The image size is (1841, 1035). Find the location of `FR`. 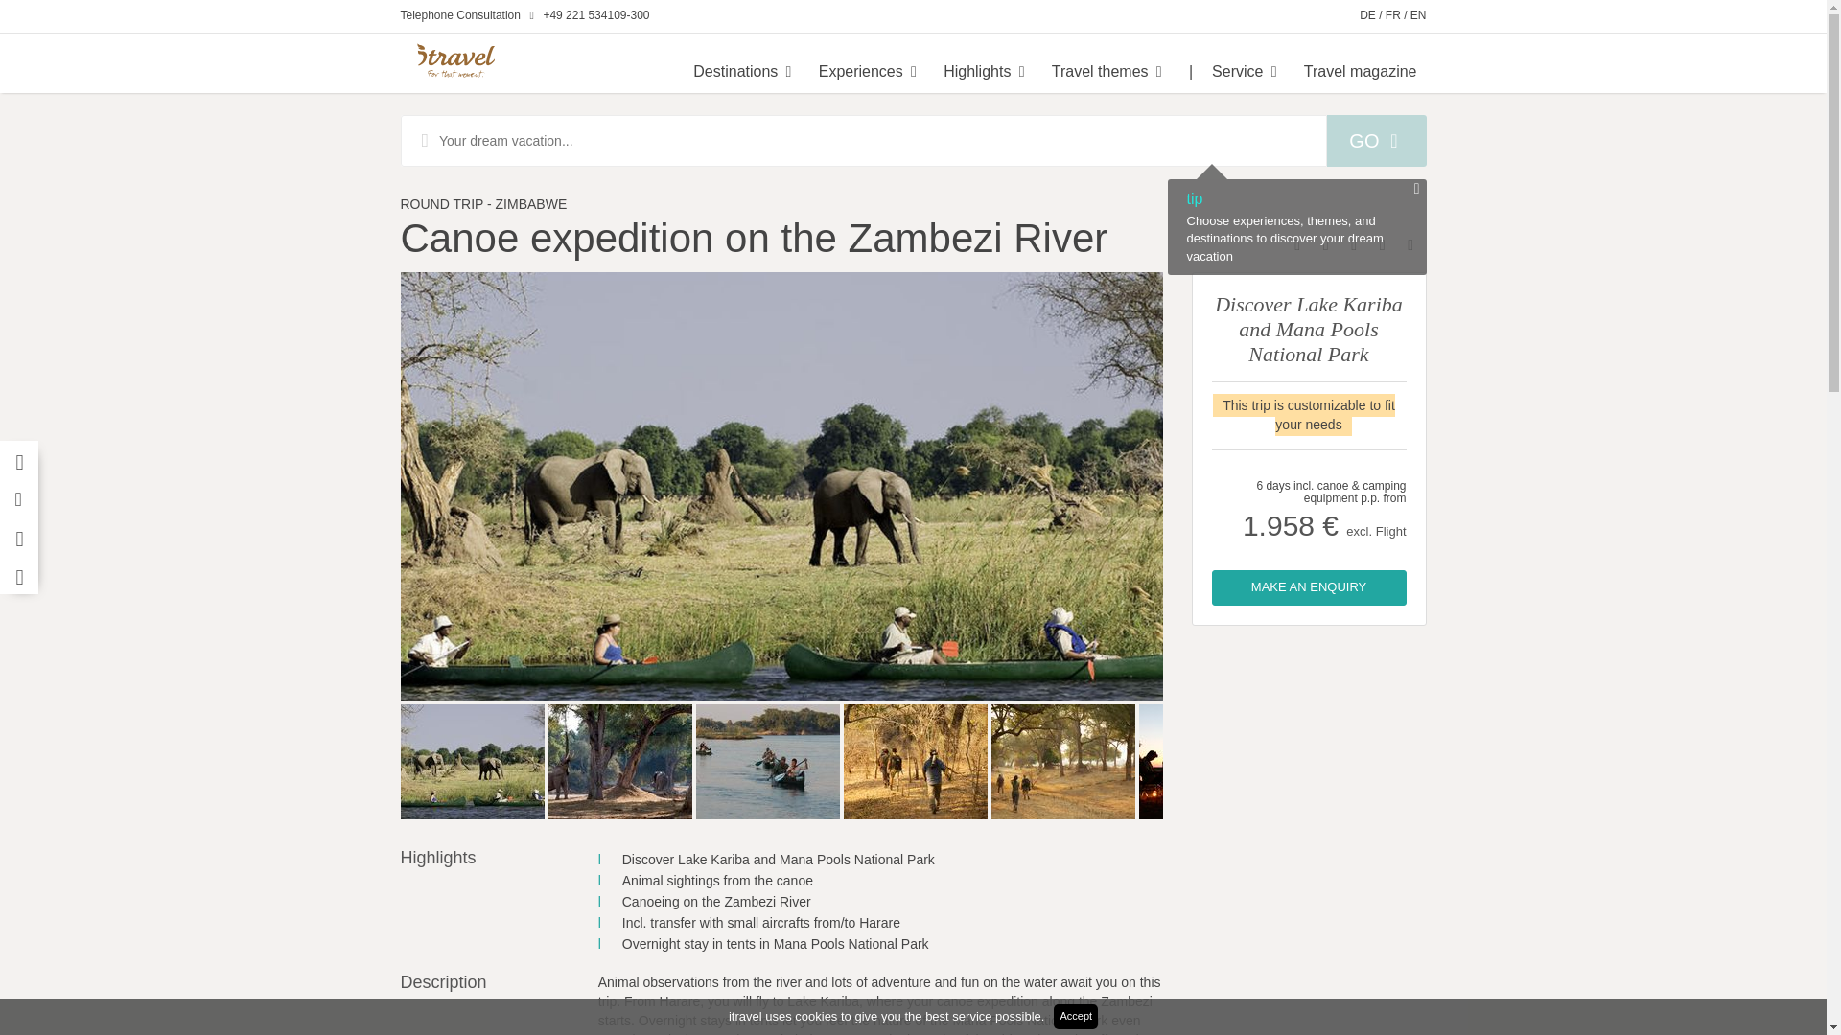

FR is located at coordinates (1393, 14).